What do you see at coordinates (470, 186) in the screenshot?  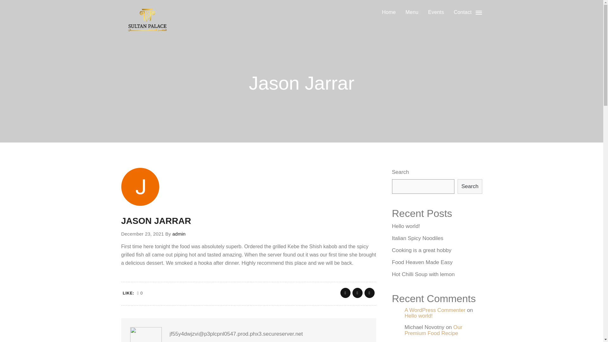 I see `Search` at bounding box center [470, 186].